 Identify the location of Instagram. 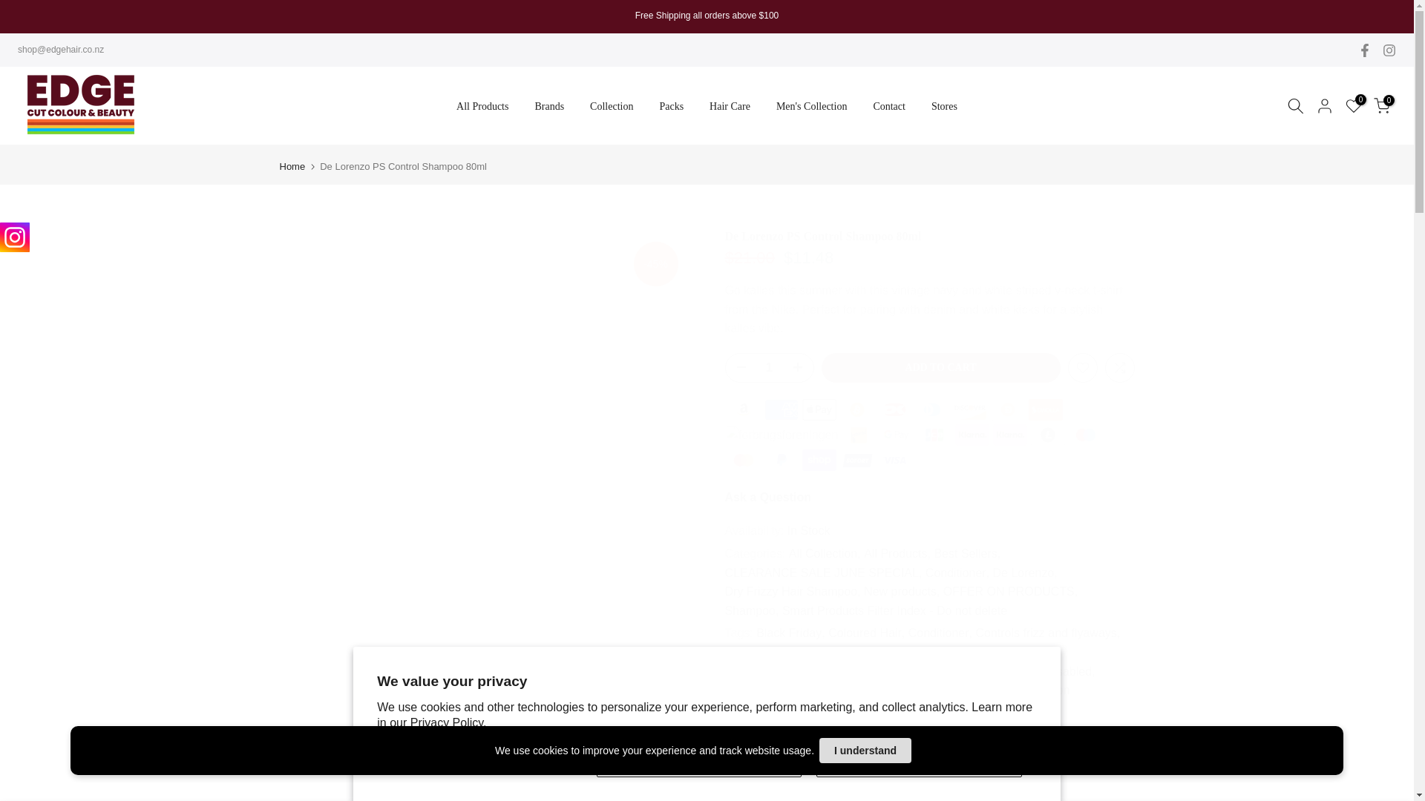
(15, 237).